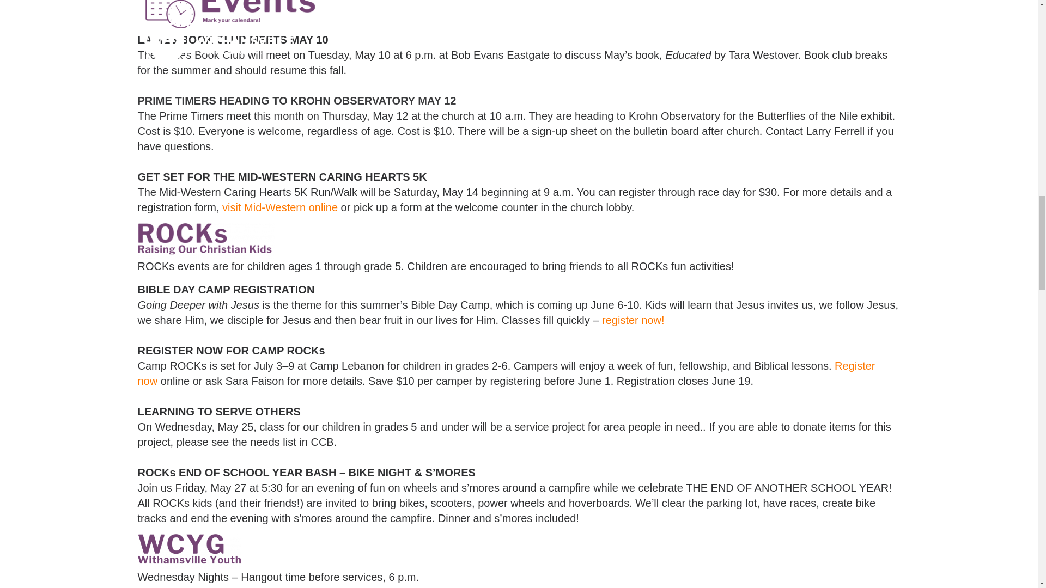 The width and height of the screenshot is (1046, 588). Describe the element at coordinates (506, 373) in the screenshot. I see `Register now` at that location.